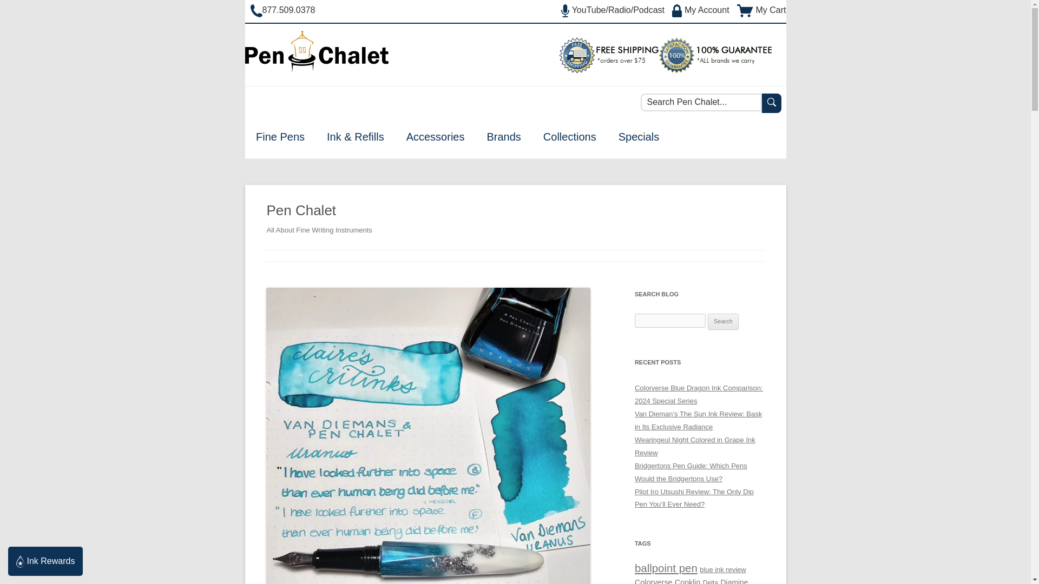 This screenshot has width=1039, height=584. What do you see at coordinates (282, 10) in the screenshot?
I see `877.509.0378` at bounding box center [282, 10].